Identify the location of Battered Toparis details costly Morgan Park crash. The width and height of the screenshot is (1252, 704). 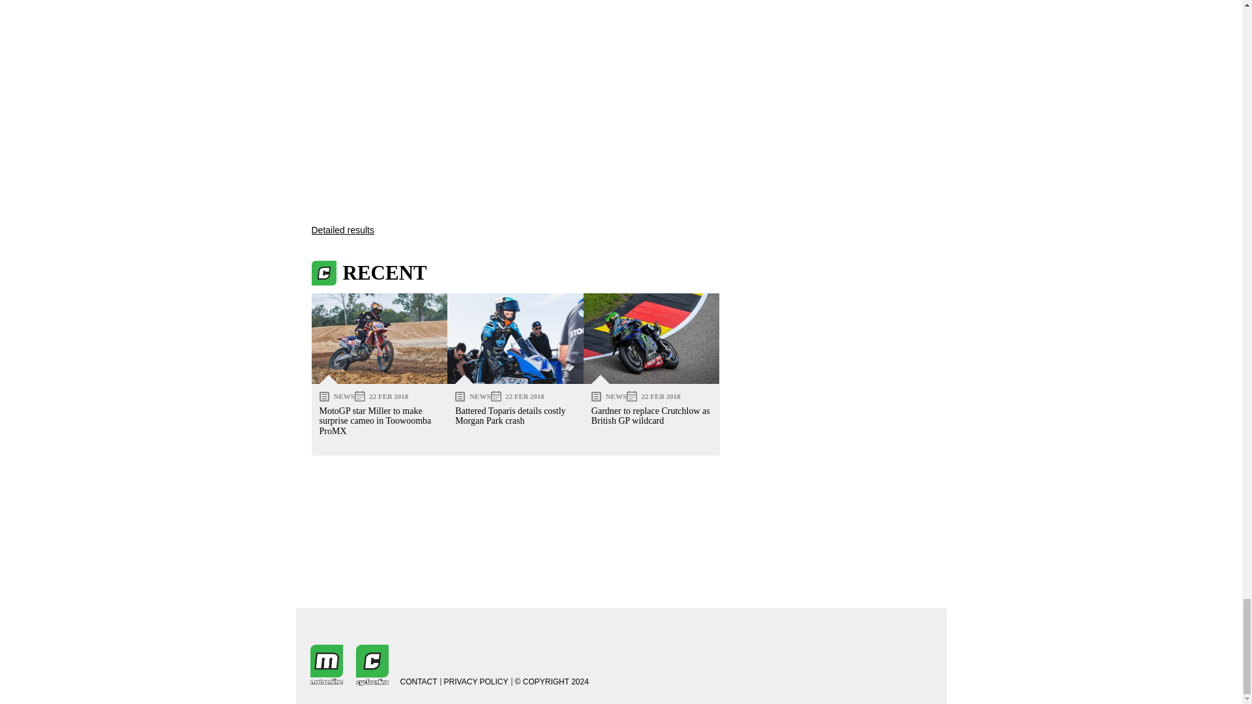
(515, 338).